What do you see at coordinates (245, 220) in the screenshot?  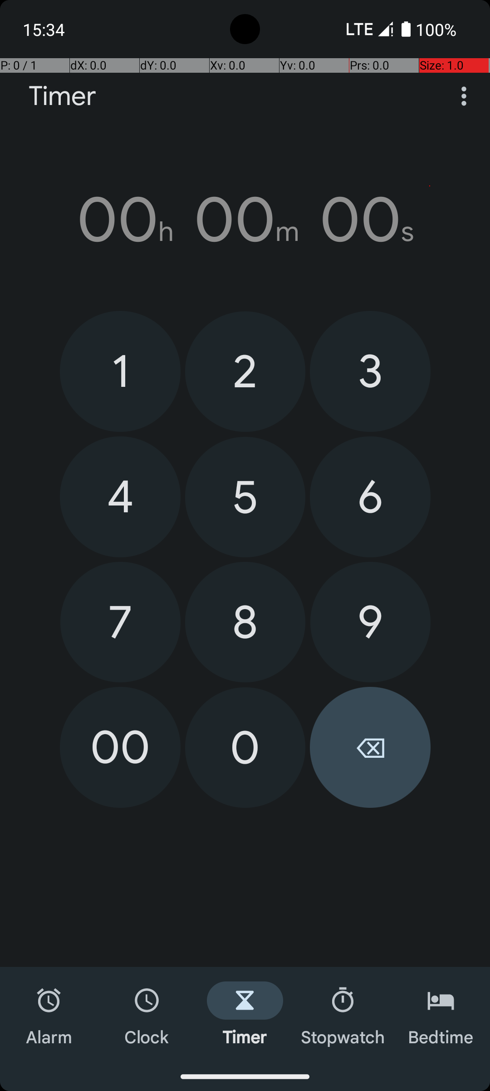 I see `00h 00m 00s` at bounding box center [245, 220].